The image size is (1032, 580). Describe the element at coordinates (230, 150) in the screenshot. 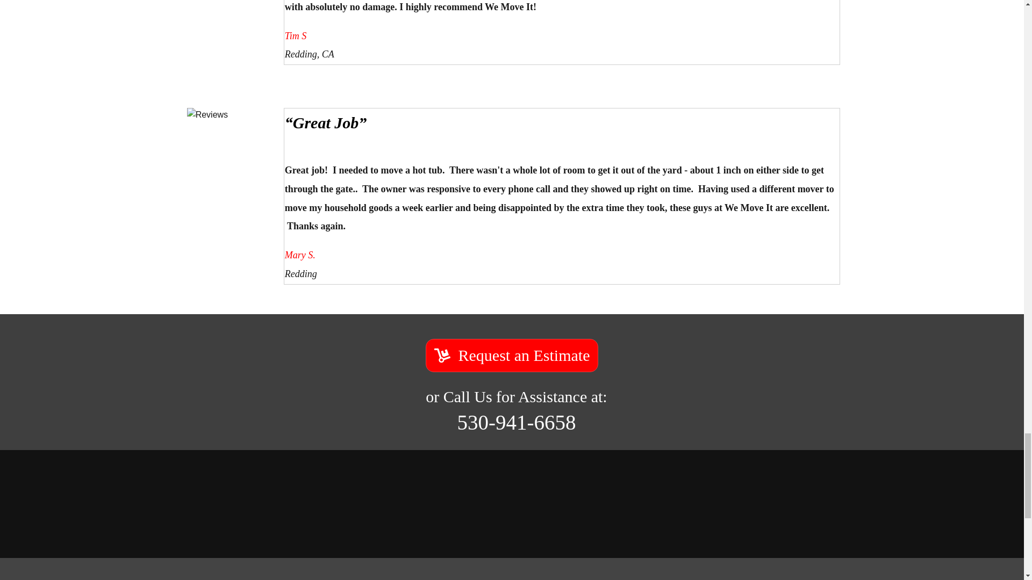

I see `knowhow-person2` at that location.